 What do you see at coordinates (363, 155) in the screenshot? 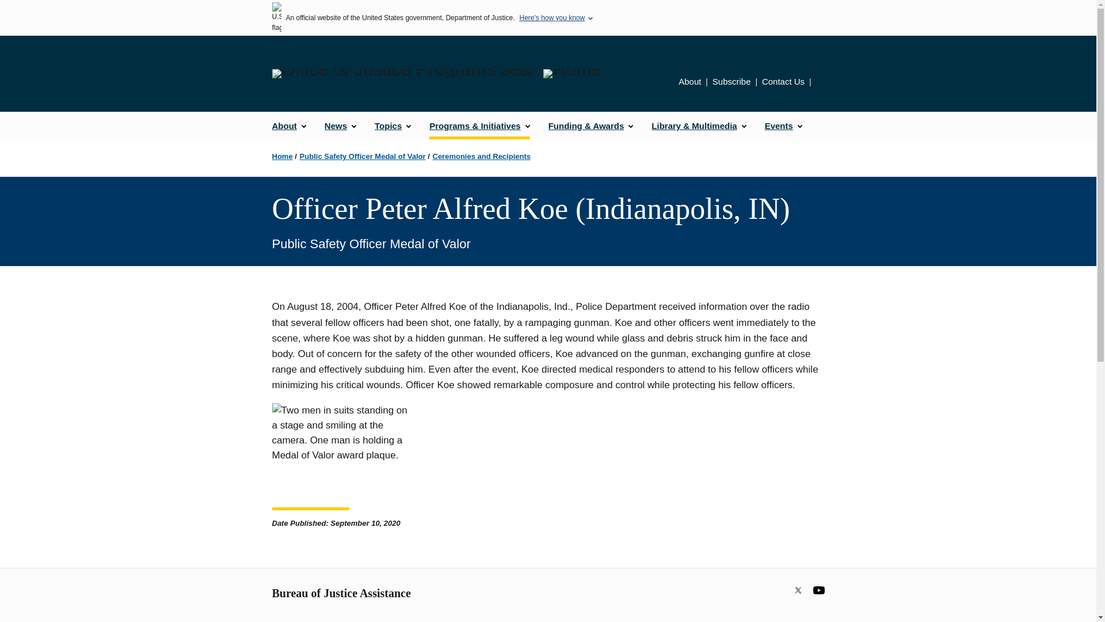
I see `Public Safety Officer Medal of Valor` at bounding box center [363, 155].